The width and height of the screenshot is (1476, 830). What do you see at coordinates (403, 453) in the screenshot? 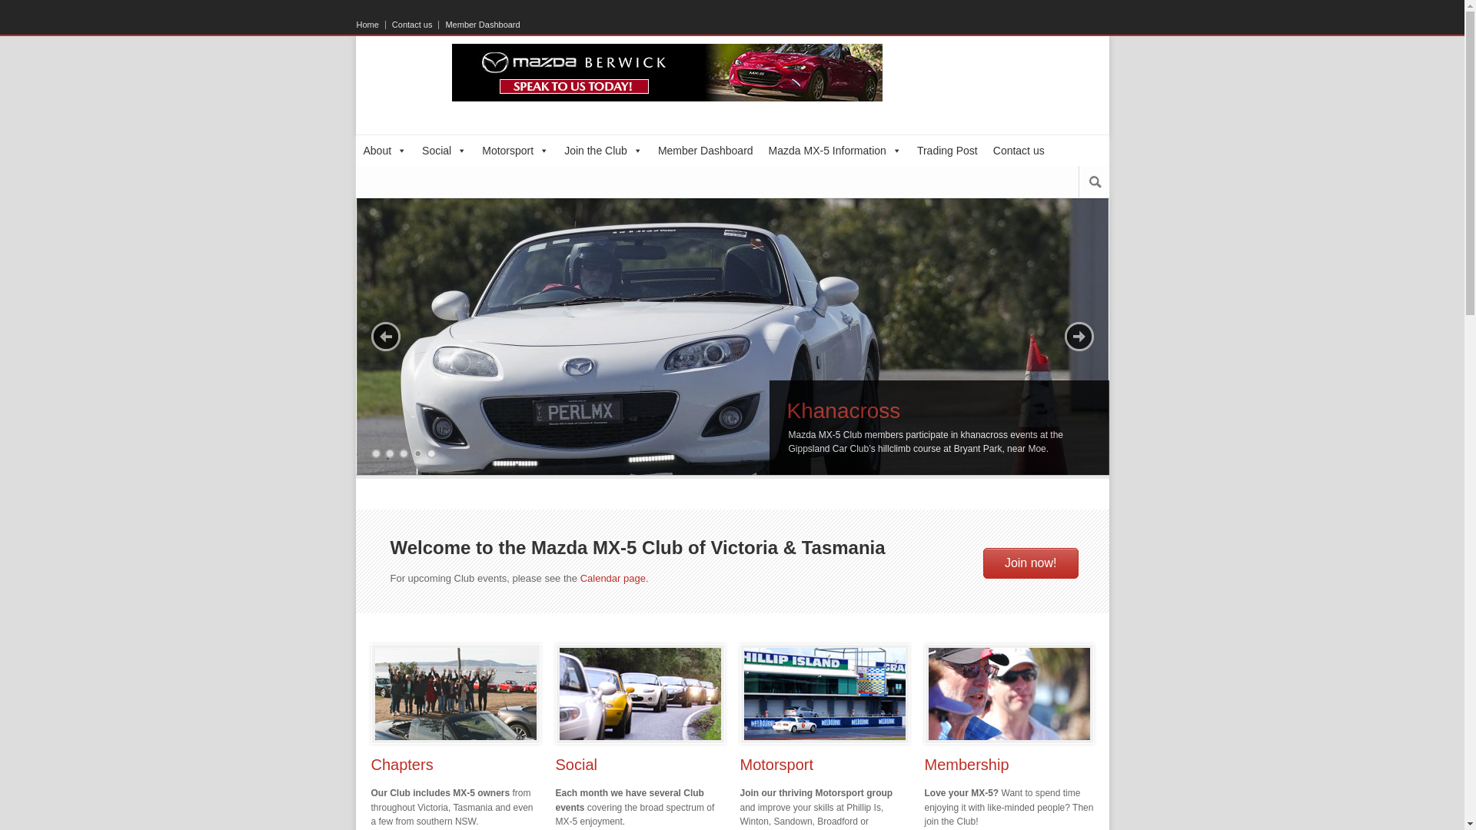
I see `3` at bounding box center [403, 453].